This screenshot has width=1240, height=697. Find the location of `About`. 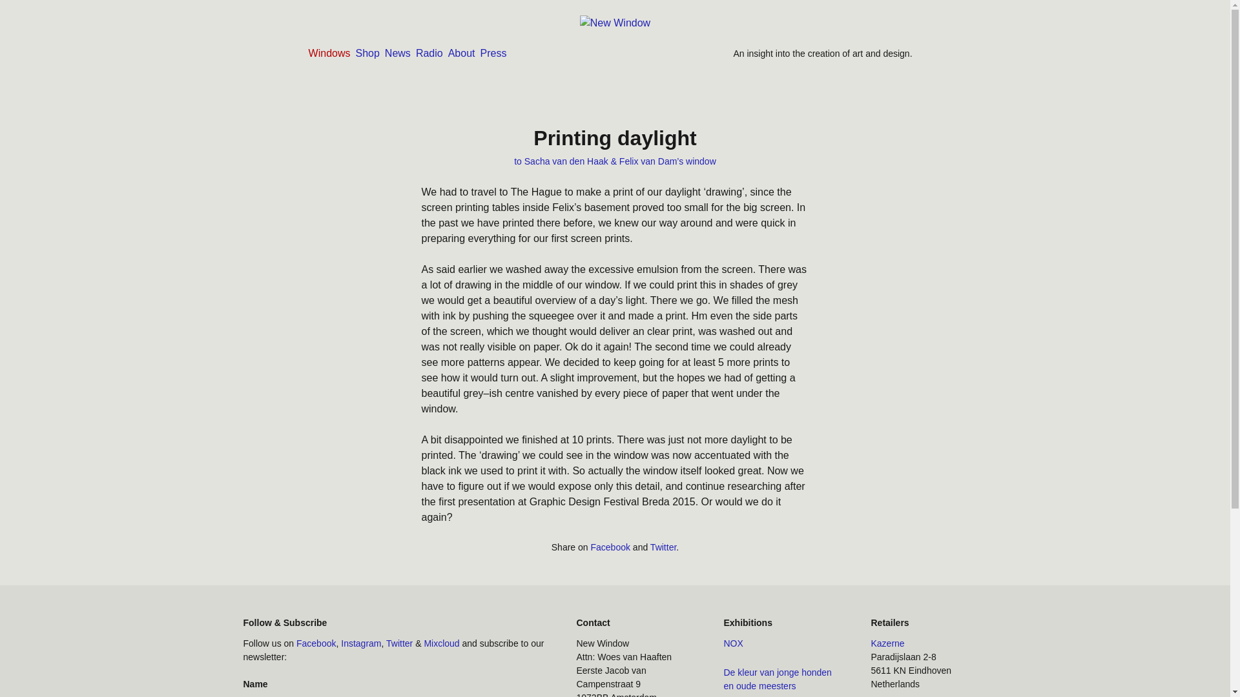

About is located at coordinates (461, 53).